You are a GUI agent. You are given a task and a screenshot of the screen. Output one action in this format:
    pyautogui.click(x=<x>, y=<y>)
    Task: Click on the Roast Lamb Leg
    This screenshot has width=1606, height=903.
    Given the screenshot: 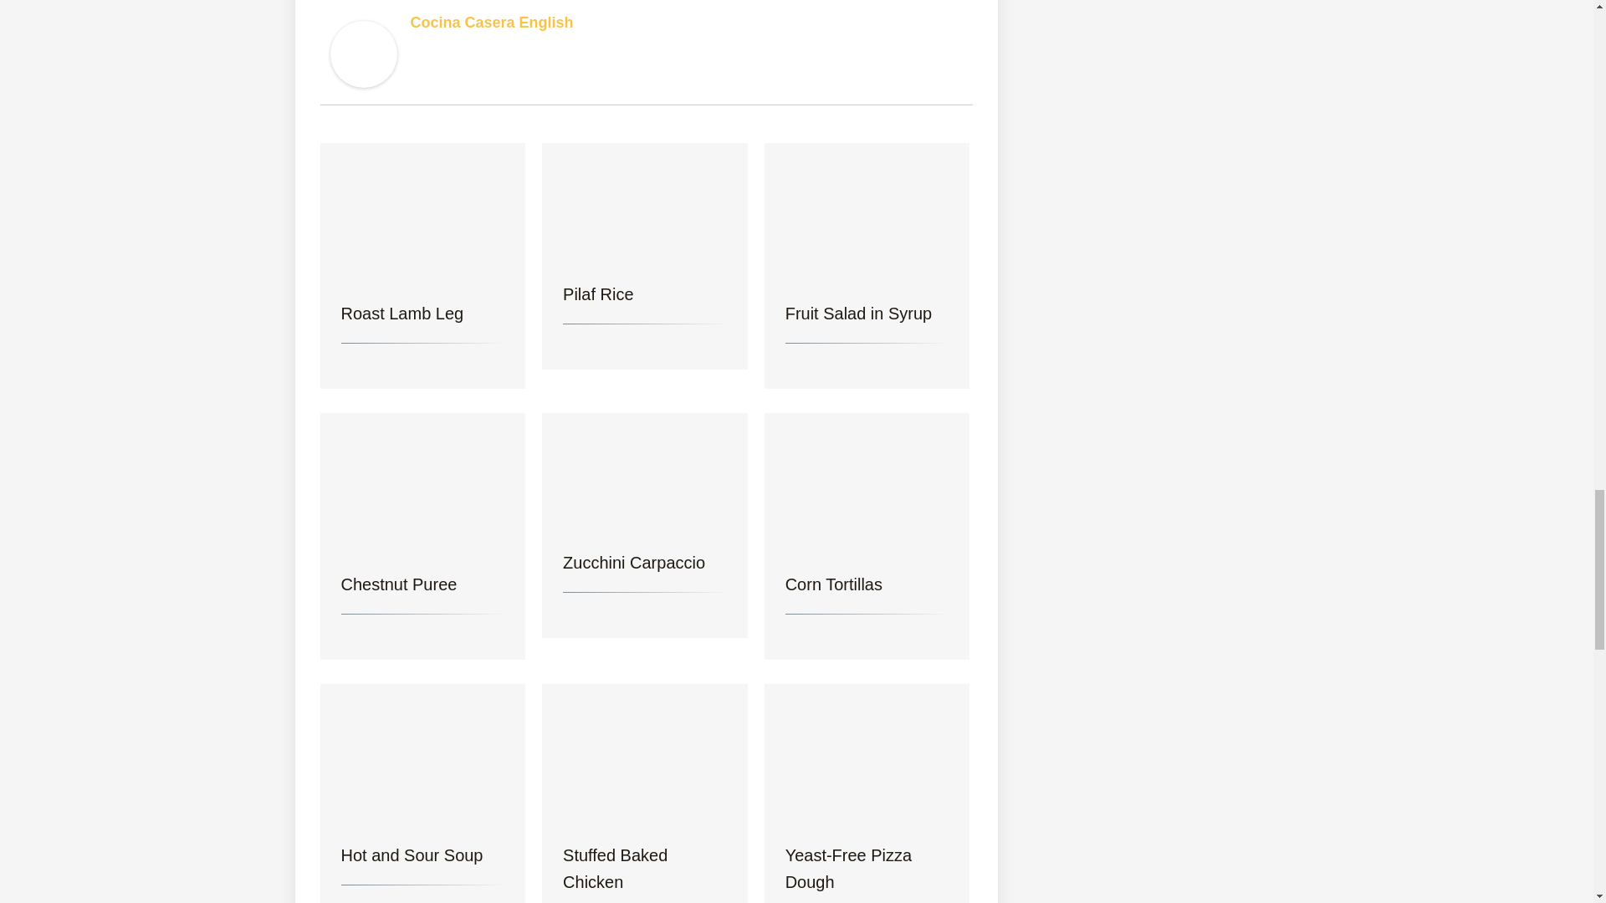 What is the action you would take?
    pyautogui.click(x=422, y=209)
    